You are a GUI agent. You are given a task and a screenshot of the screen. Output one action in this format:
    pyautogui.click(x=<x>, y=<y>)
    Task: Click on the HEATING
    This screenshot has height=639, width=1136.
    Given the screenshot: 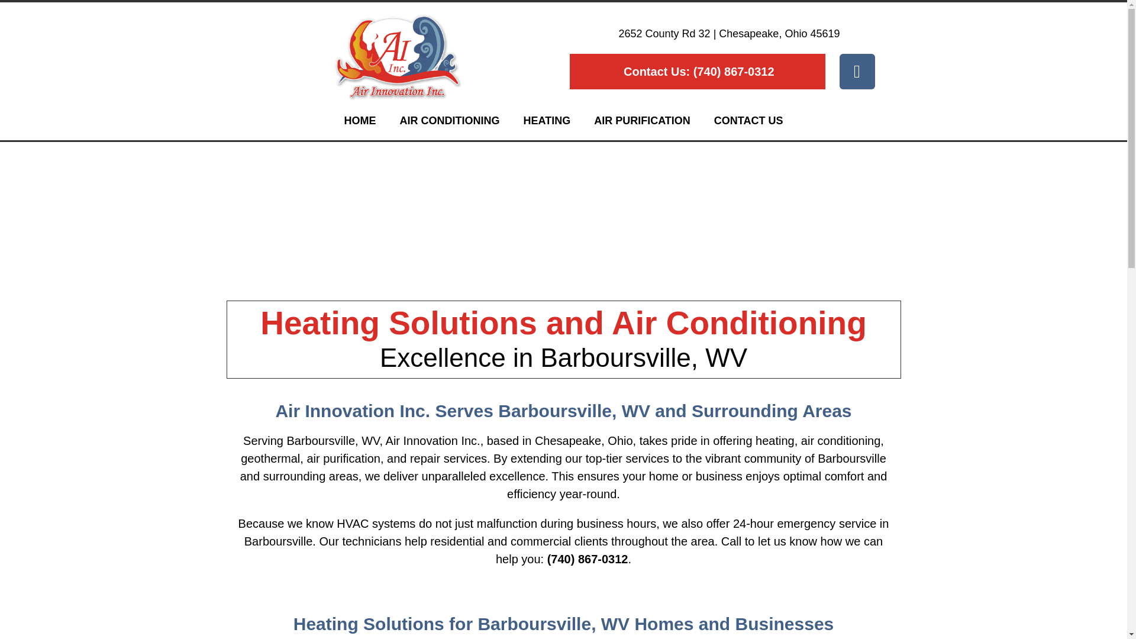 What is the action you would take?
    pyautogui.click(x=547, y=121)
    